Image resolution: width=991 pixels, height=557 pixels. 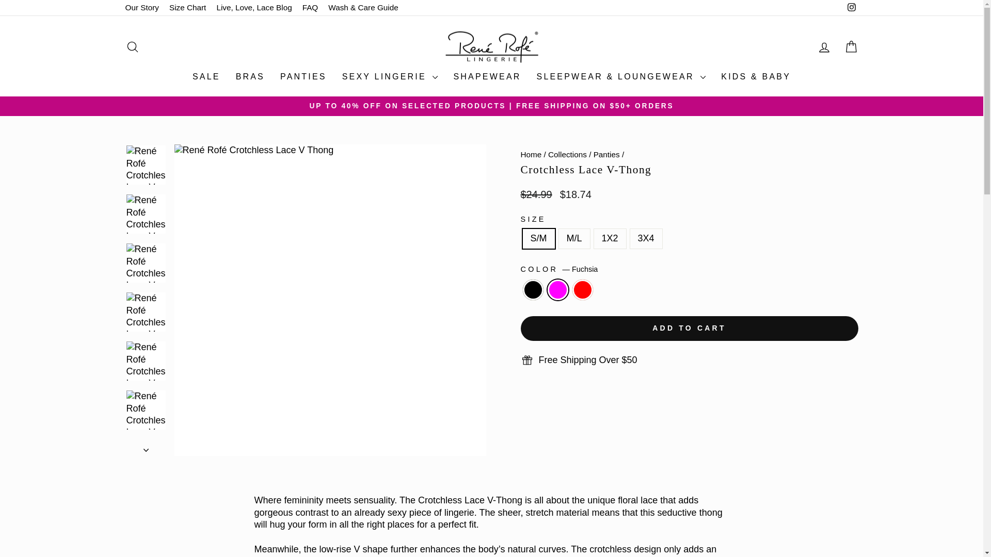 I want to click on ICON-SEARCH, so click(x=132, y=46).